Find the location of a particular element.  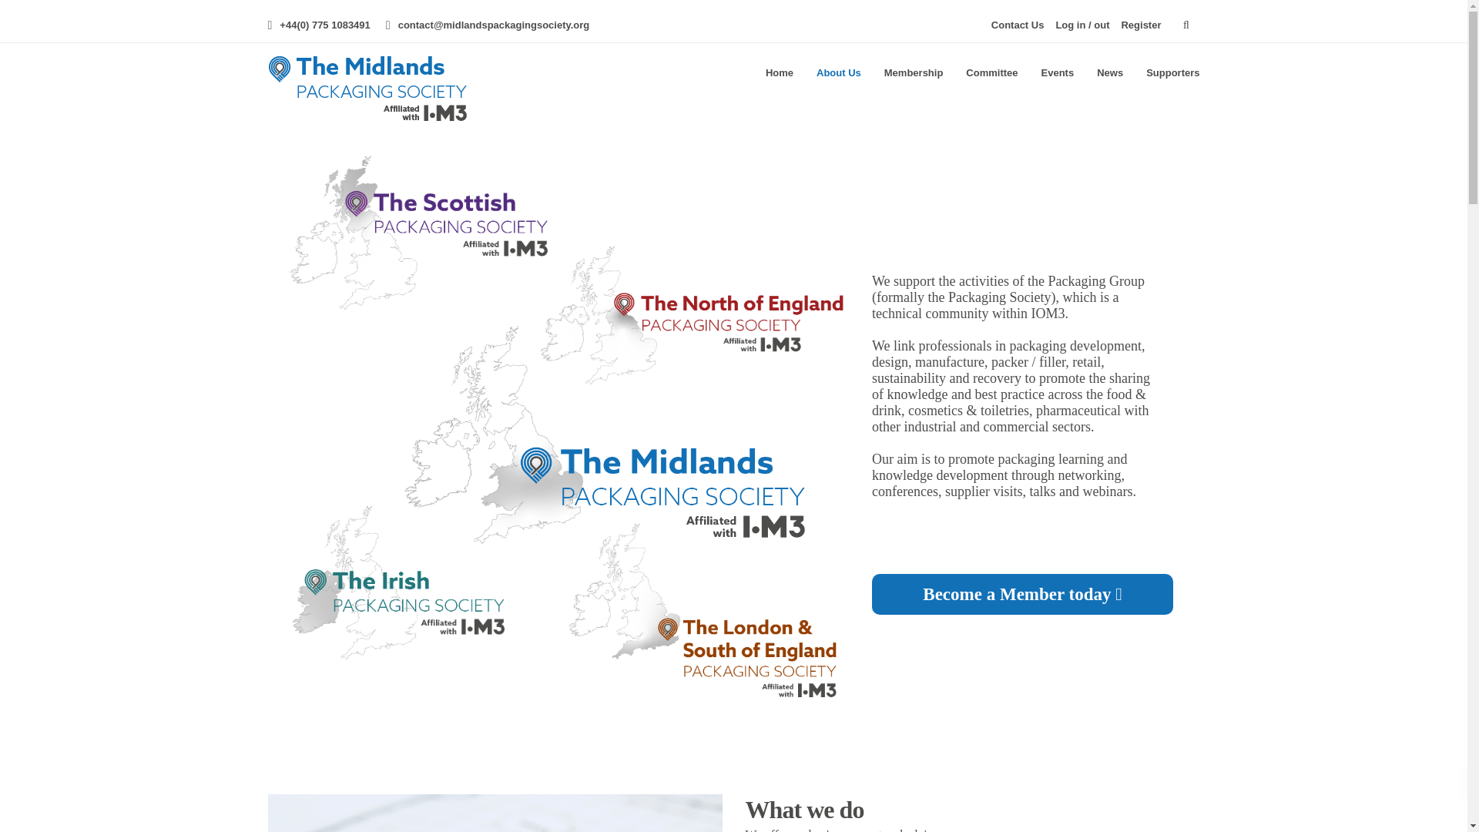

Committee is located at coordinates (991, 72).